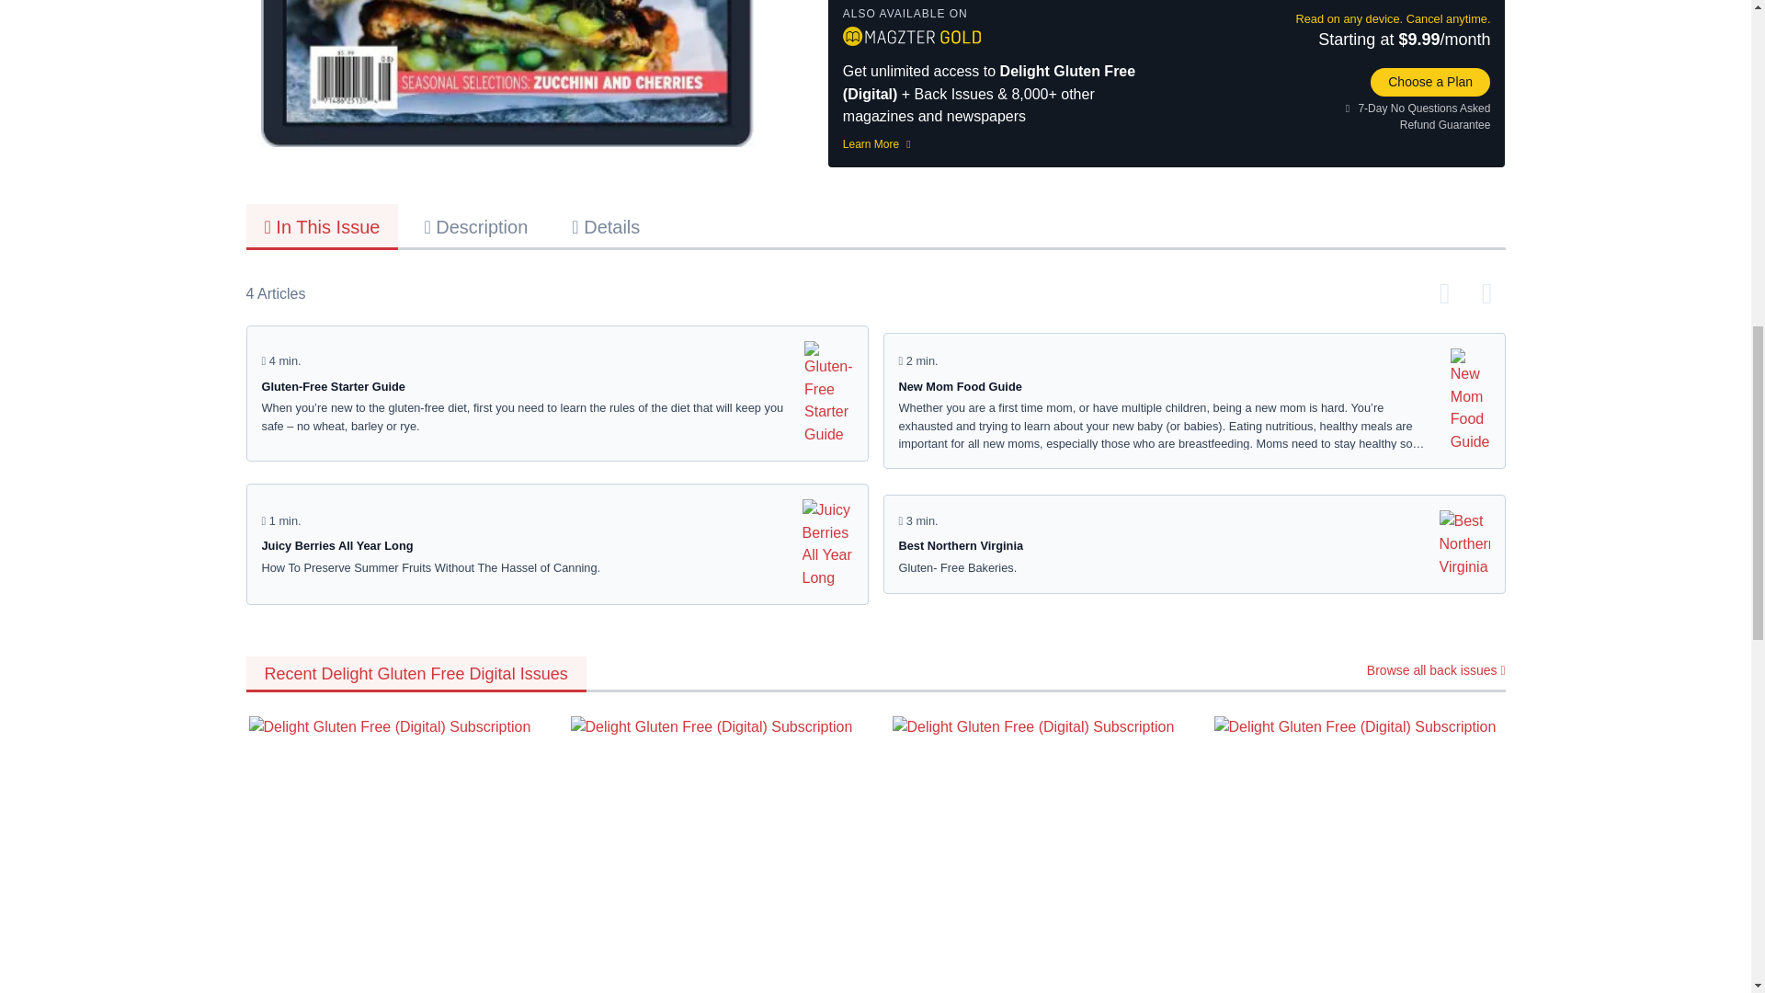 This screenshot has width=1765, height=993. What do you see at coordinates (1193, 543) in the screenshot?
I see `Details` at bounding box center [1193, 543].